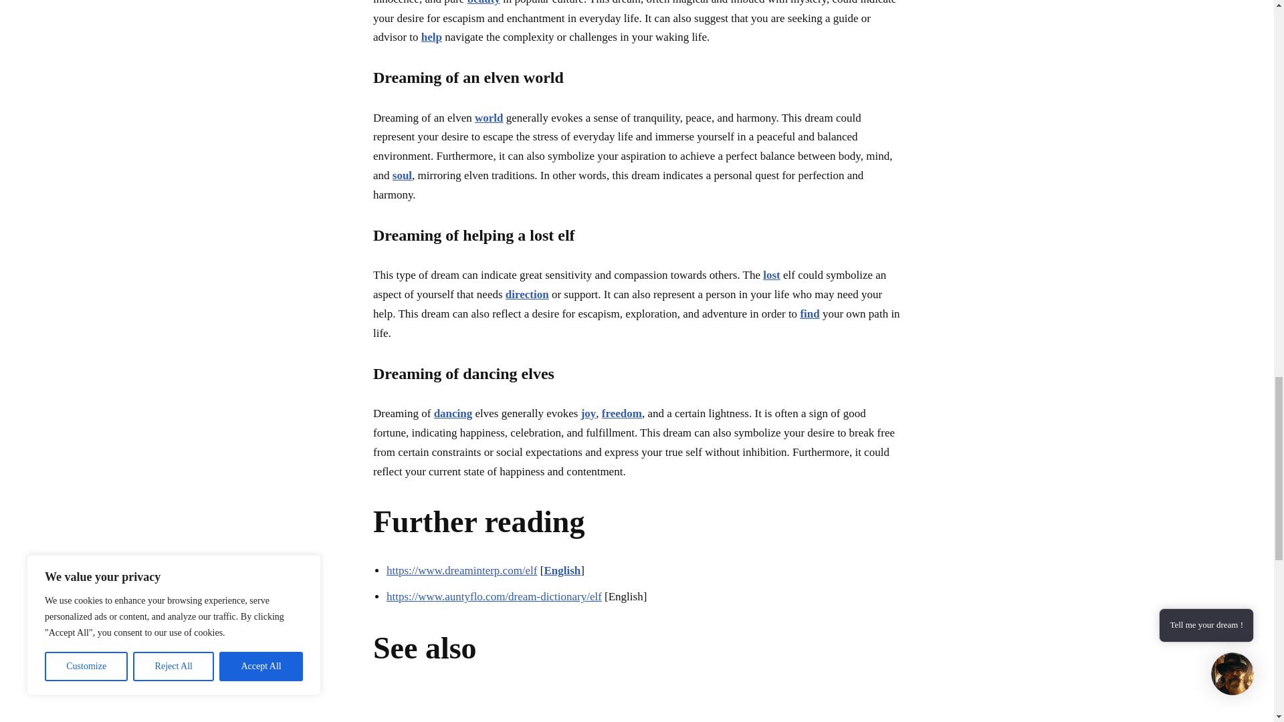  I want to click on What is the meaning of dreaming about Mickey Mouse?, so click(837, 710).